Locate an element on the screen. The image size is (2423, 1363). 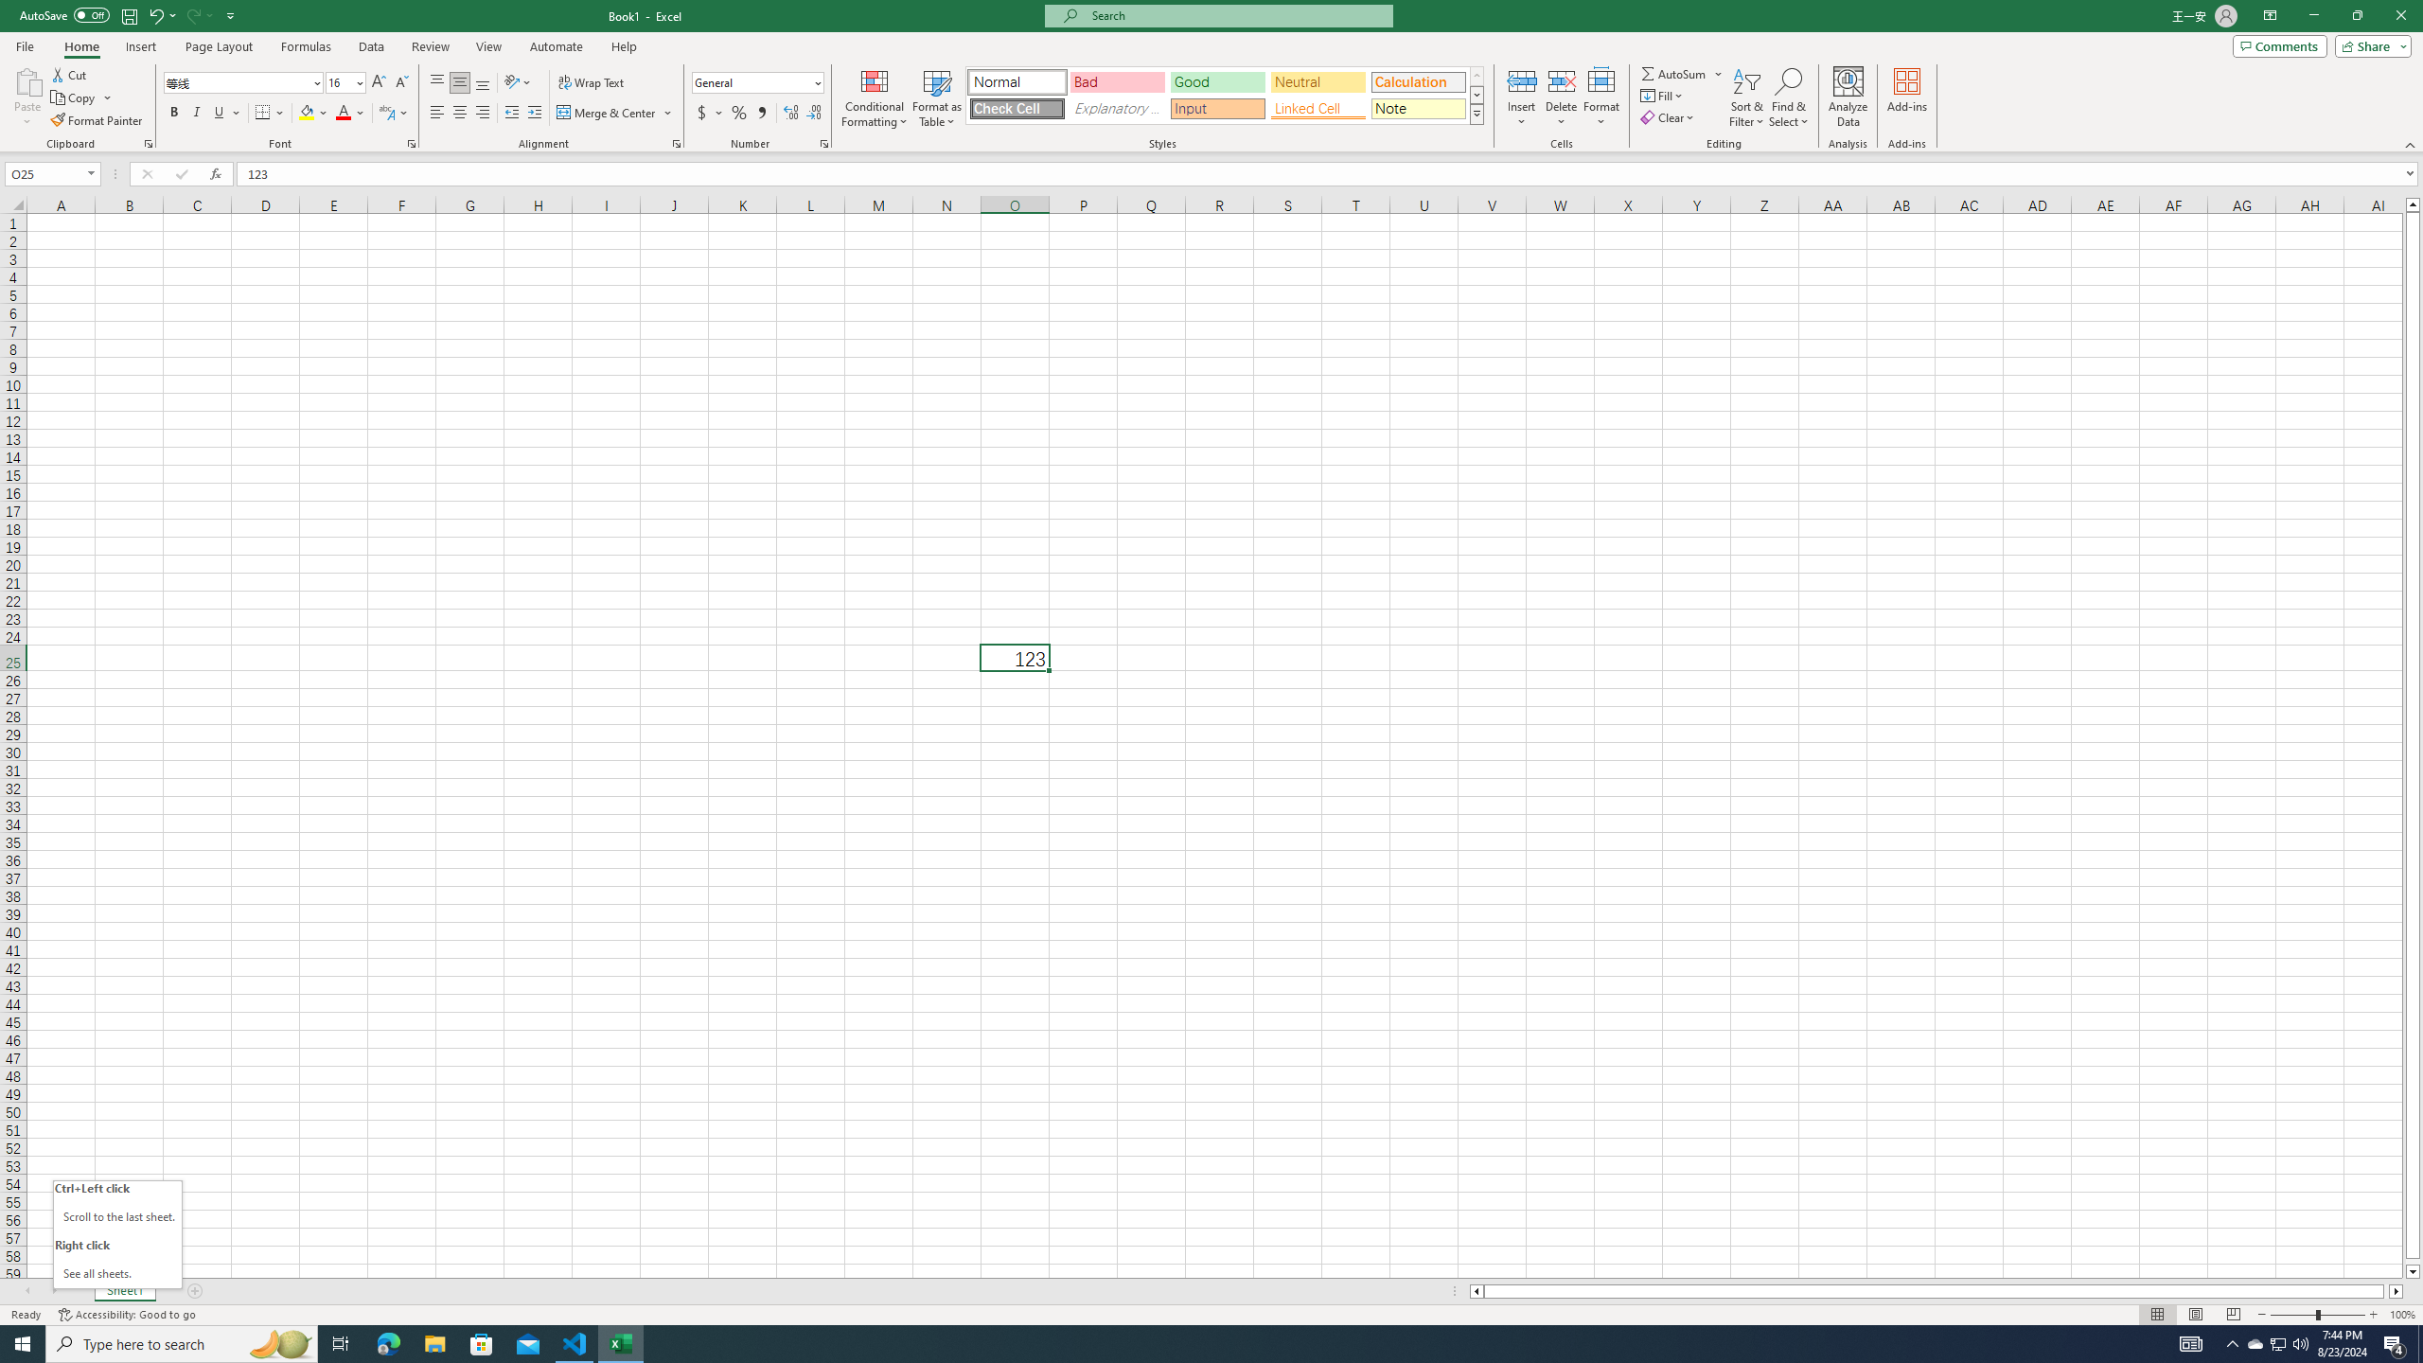
Increase Indent is located at coordinates (534, 114).